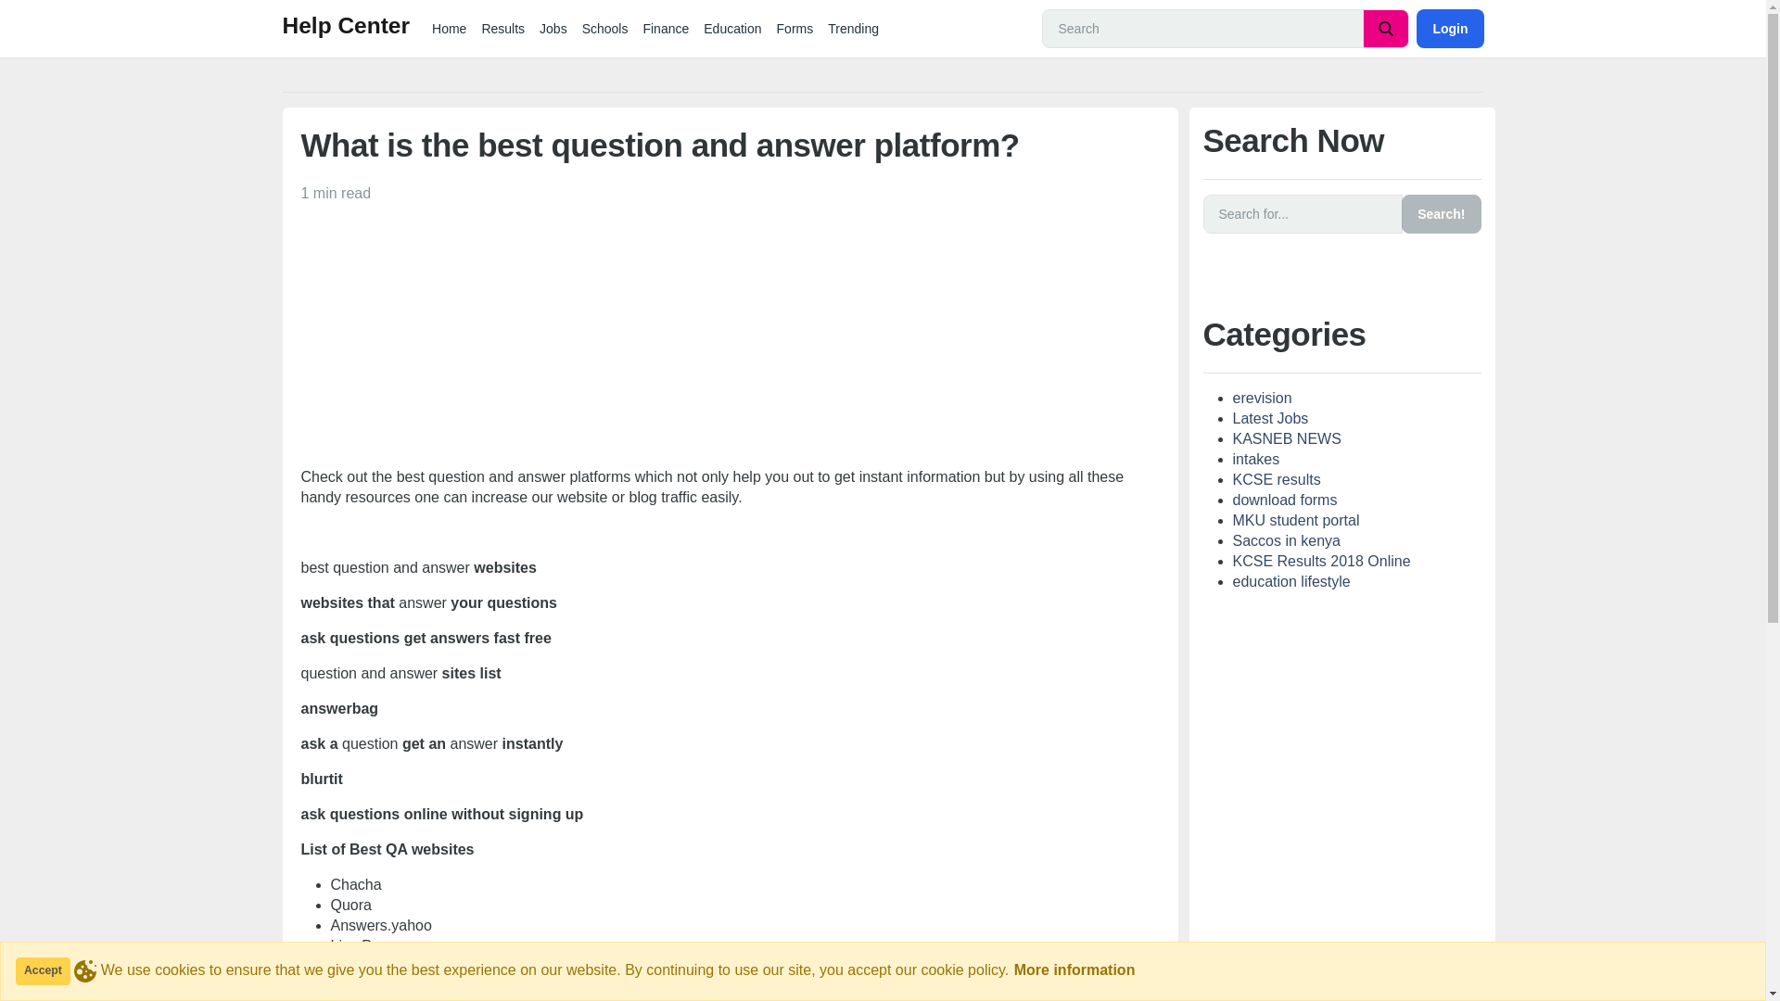 This screenshot has width=1780, height=1001. What do you see at coordinates (43, 970) in the screenshot?
I see `Accept` at bounding box center [43, 970].